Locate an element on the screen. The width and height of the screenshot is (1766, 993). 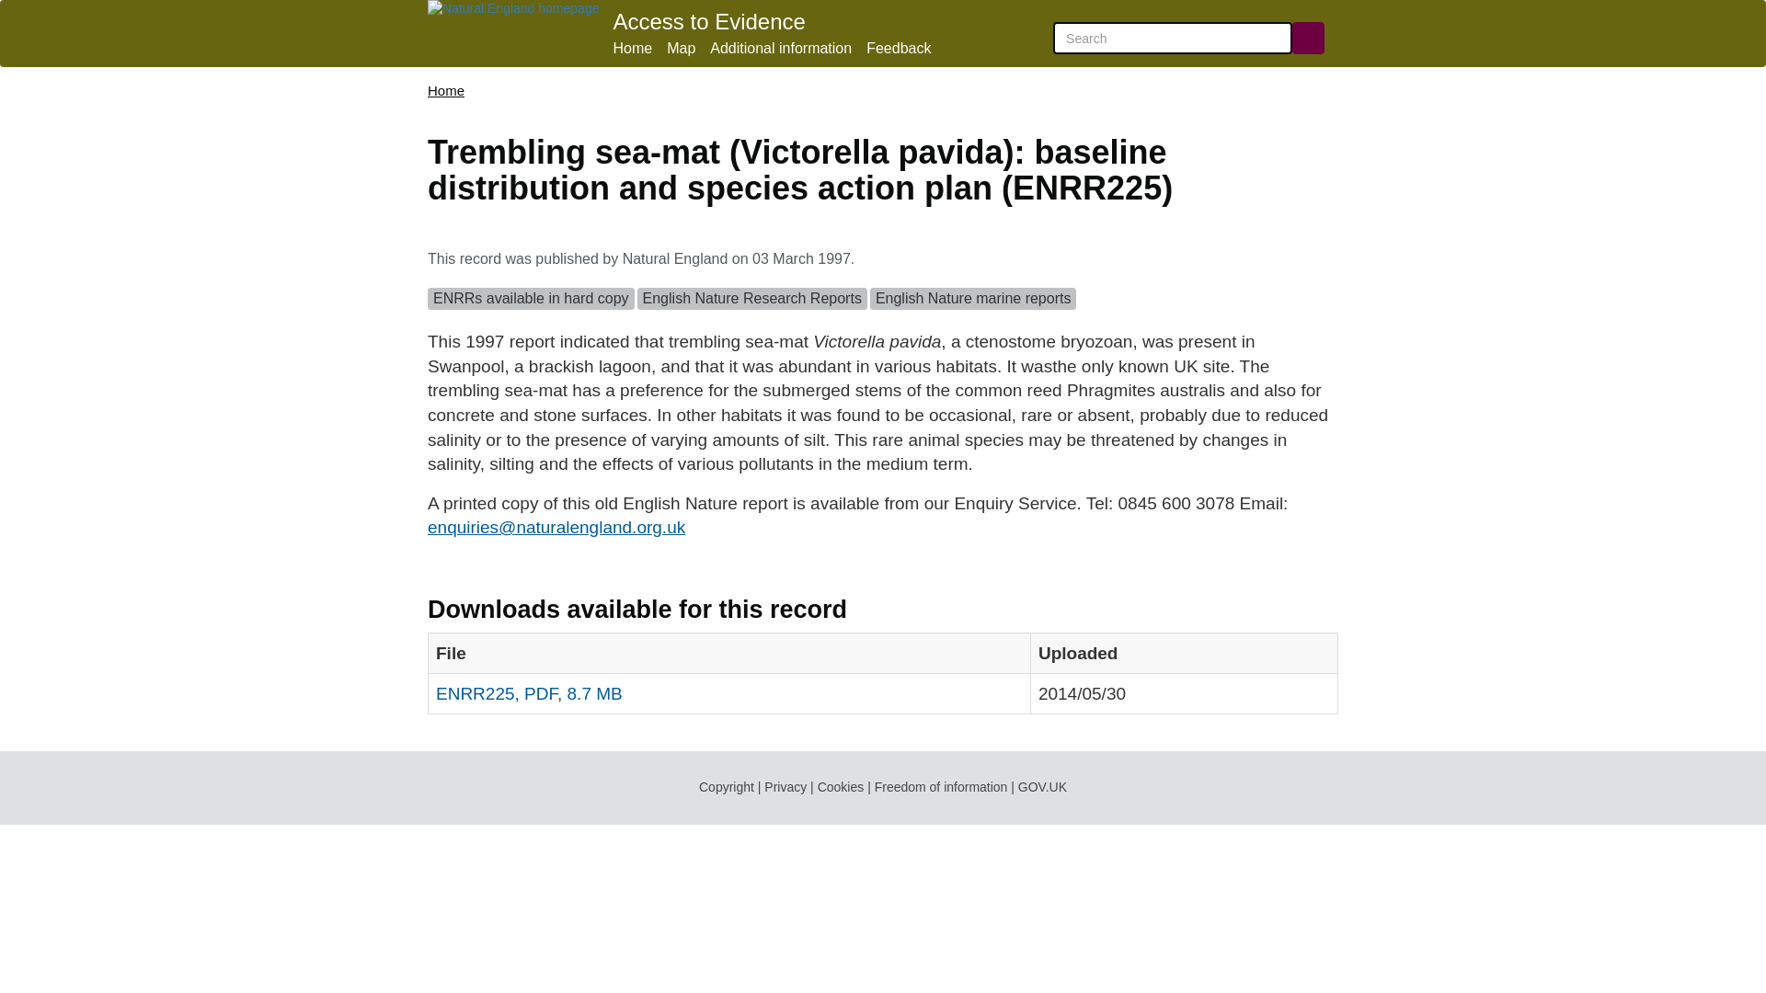
English Nature marine reports is located at coordinates (973, 298).